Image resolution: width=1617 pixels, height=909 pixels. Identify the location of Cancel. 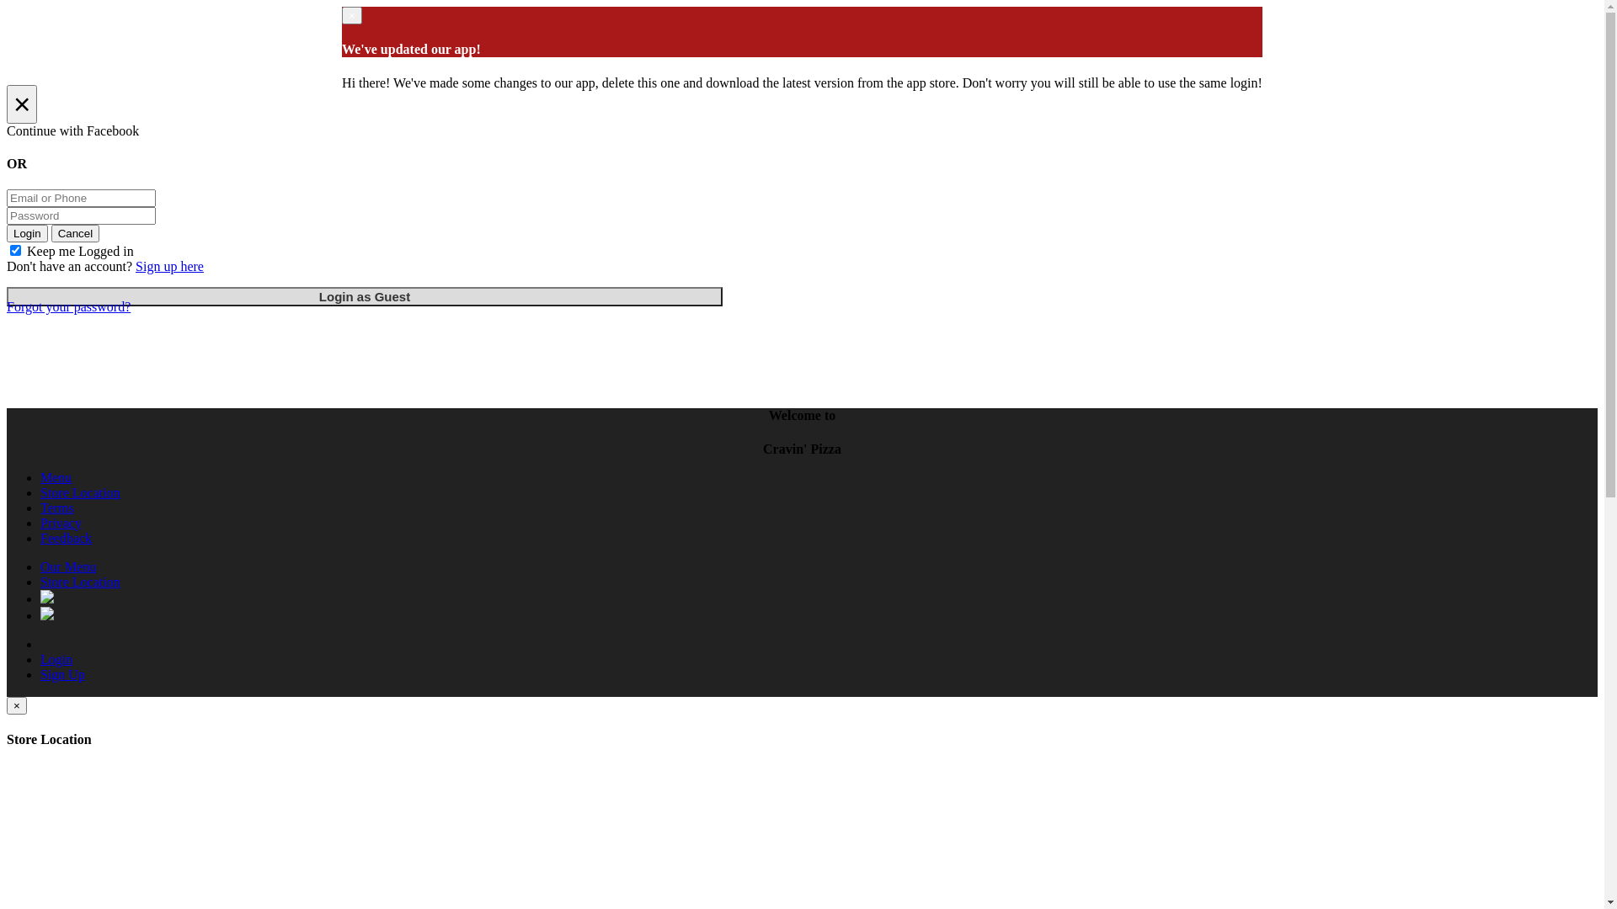
(76, 234).